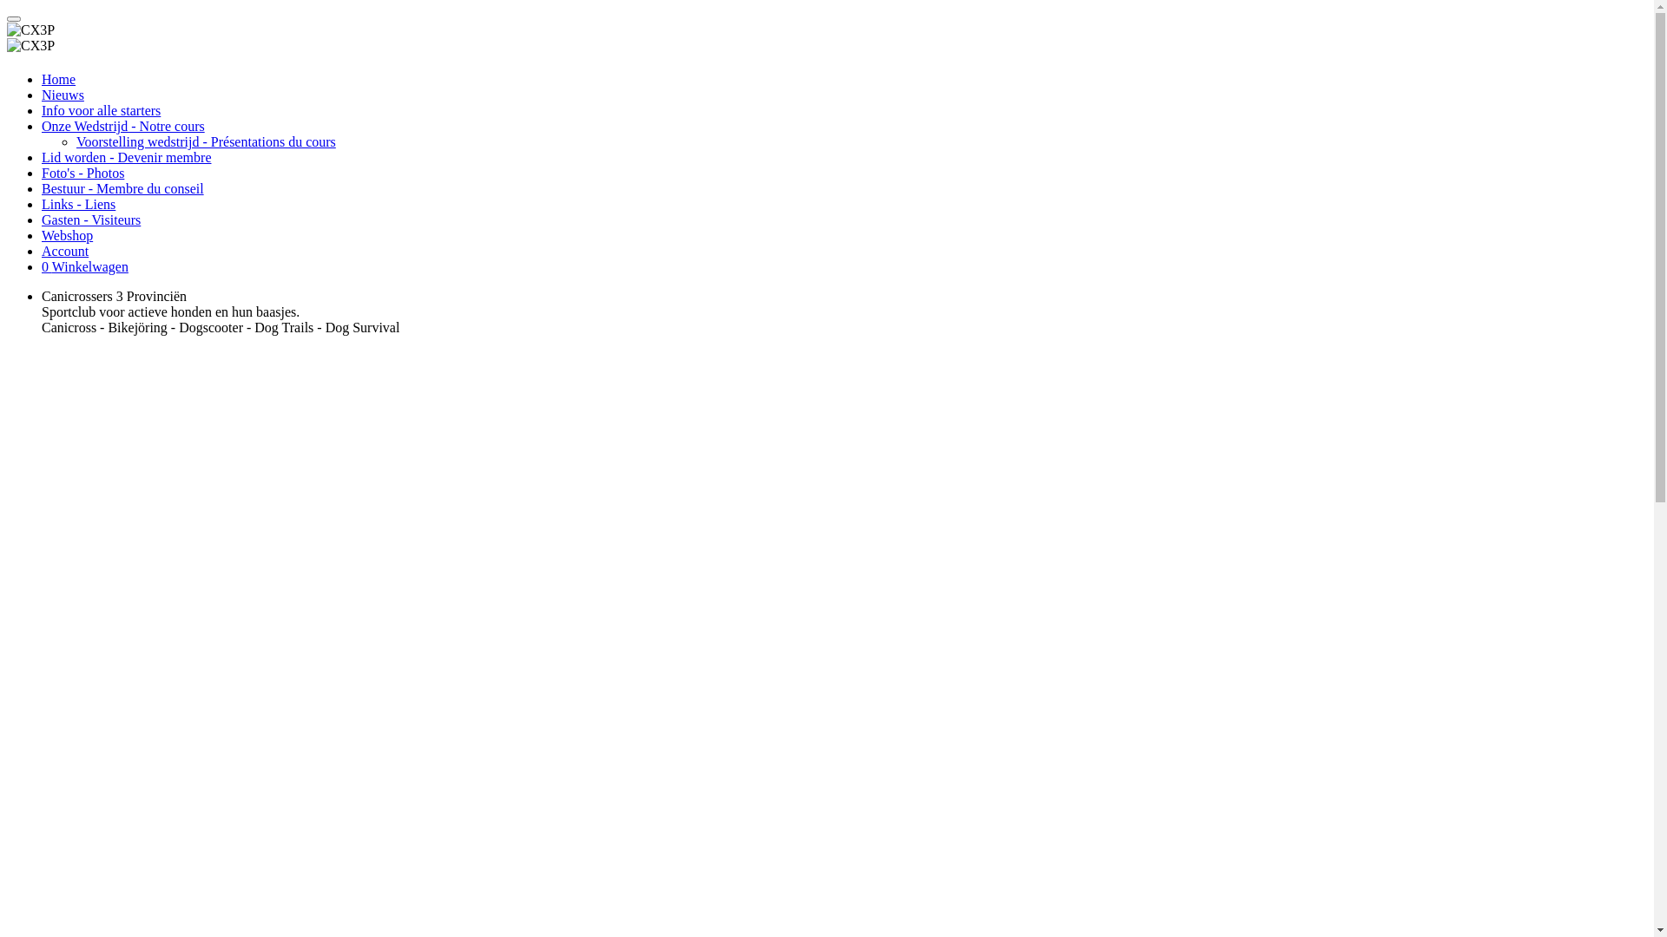  What do you see at coordinates (101, 111) in the screenshot?
I see `Info voor alle starters` at bounding box center [101, 111].